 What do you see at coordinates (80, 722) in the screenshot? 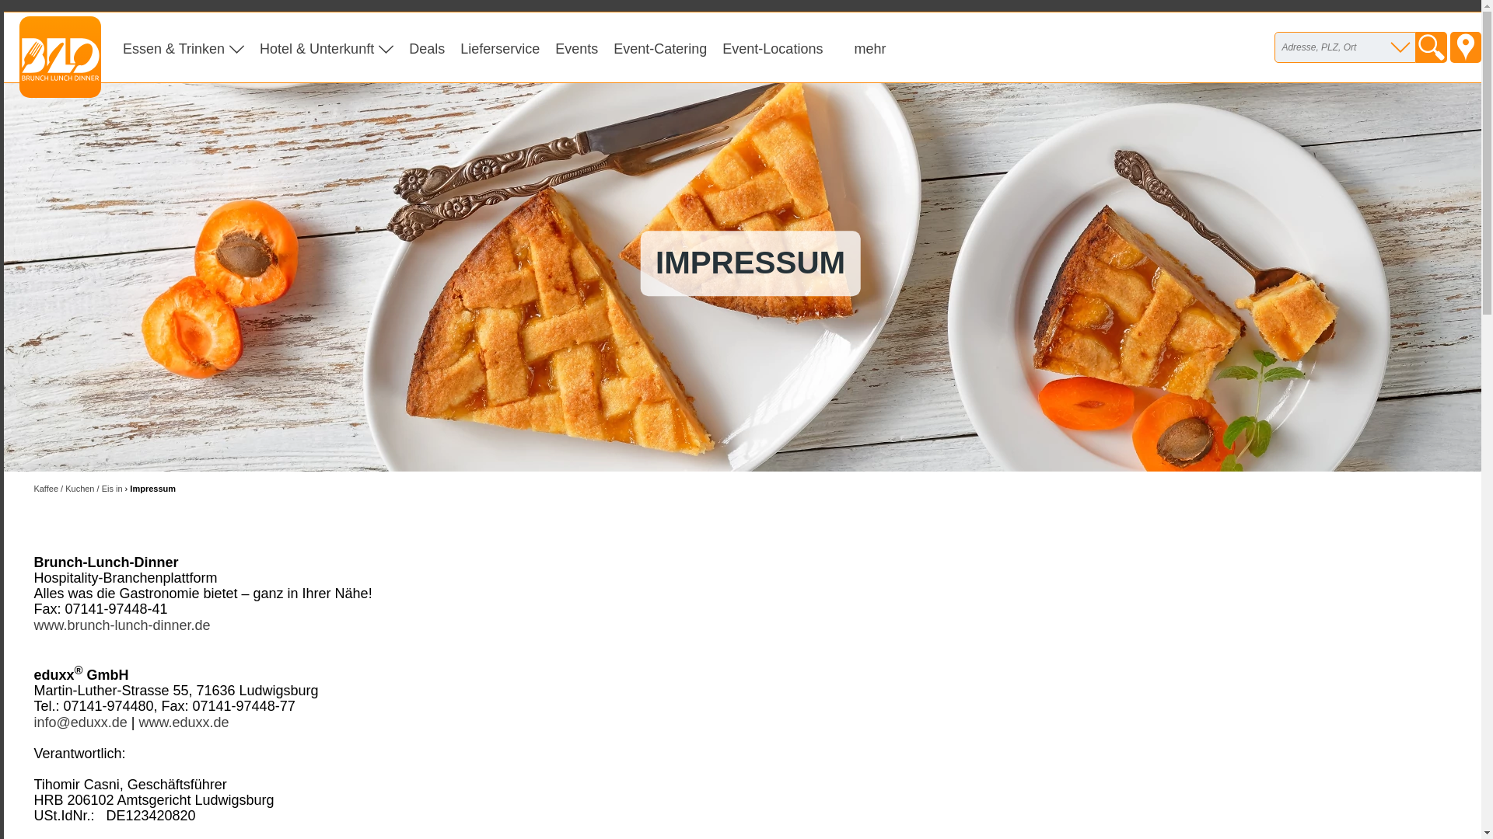
I see `info@eduxx.de` at bounding box center [80, 722].